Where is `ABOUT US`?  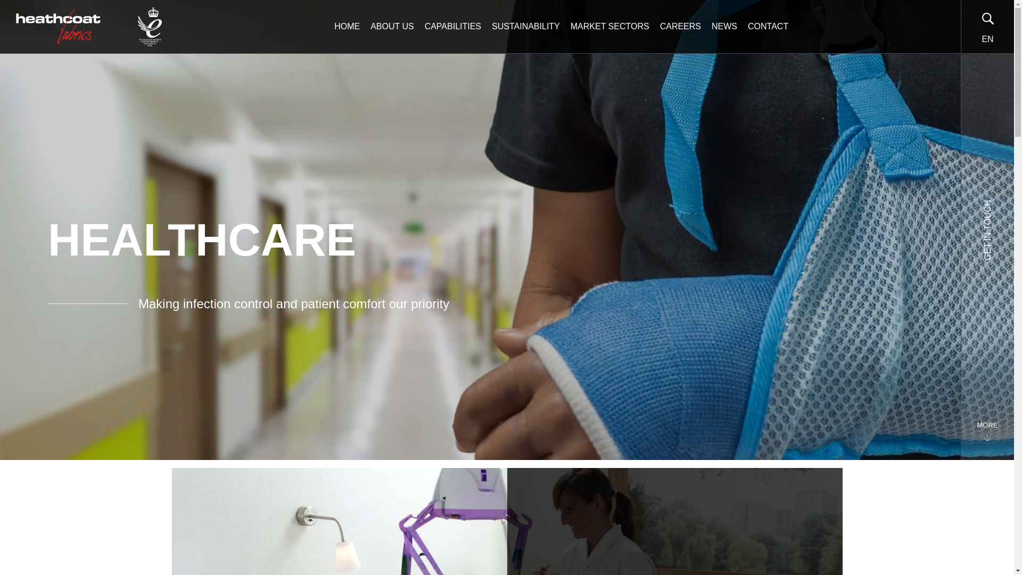 ABOUT US is located at coordinates (392, 26).